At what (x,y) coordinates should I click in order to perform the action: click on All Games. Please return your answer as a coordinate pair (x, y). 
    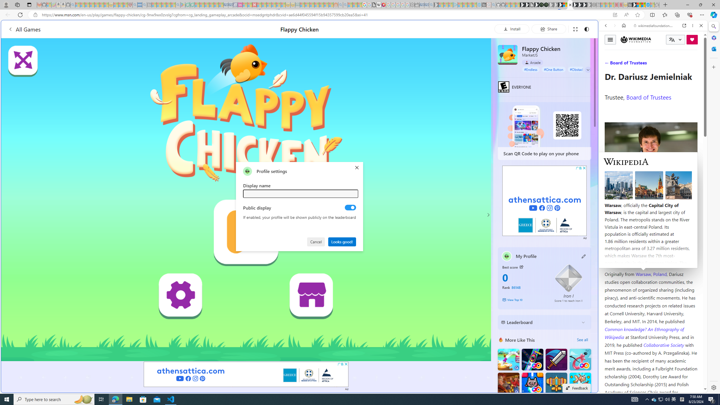
    Looking at the image, I should click on (105, 29).